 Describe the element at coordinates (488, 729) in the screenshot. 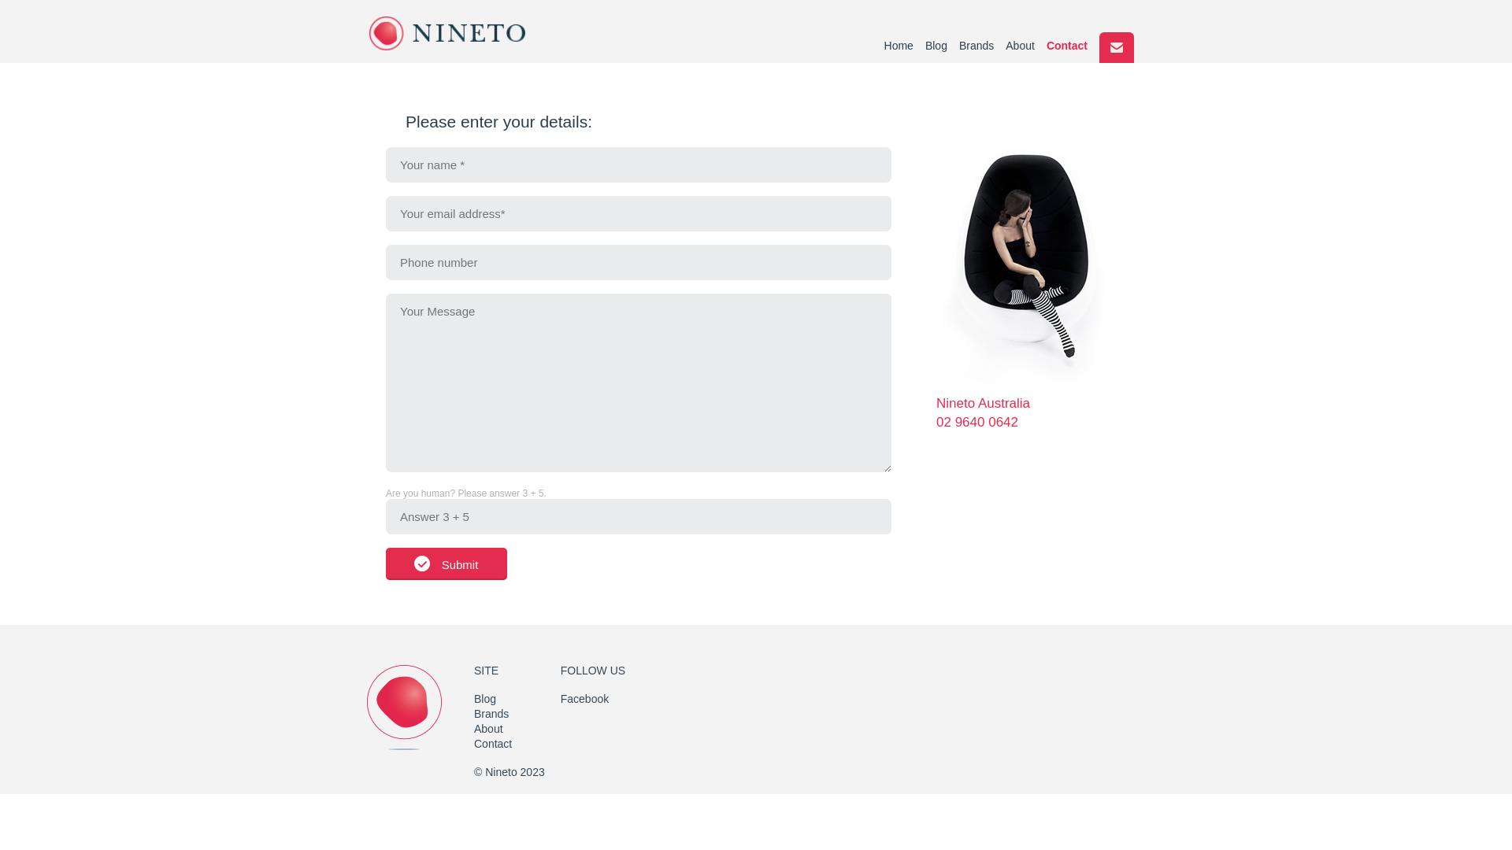

I see `About` at that location.